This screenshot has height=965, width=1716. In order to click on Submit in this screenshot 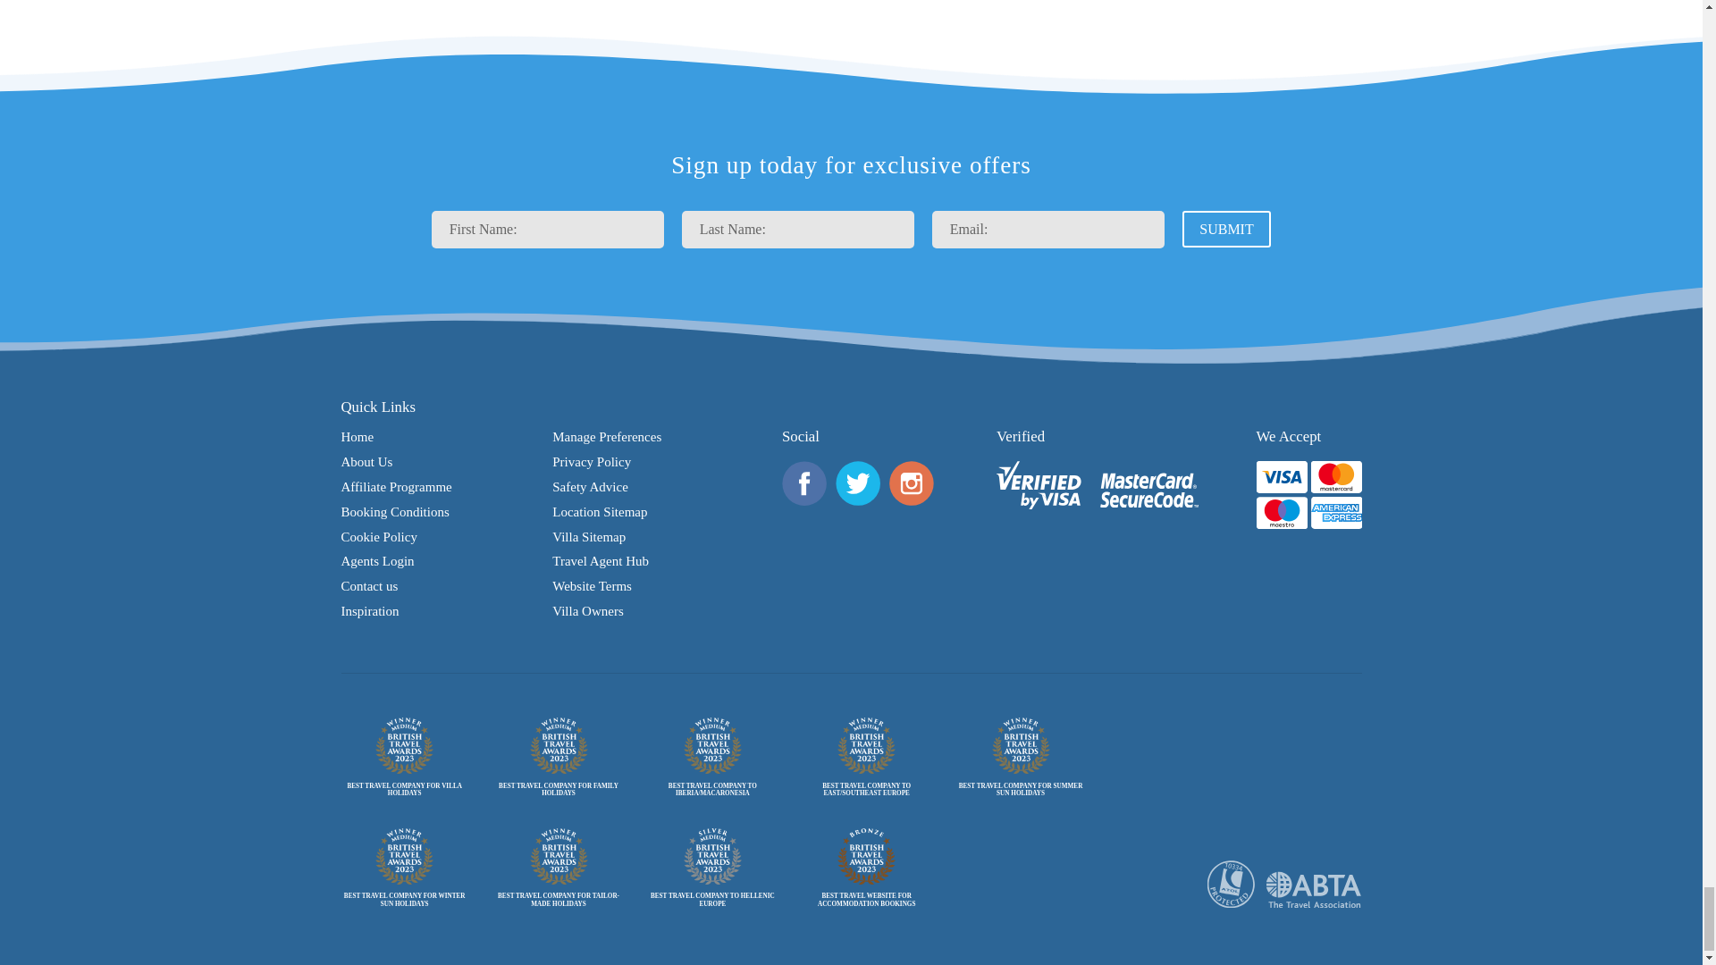, I will do `click(1226, 229)`.